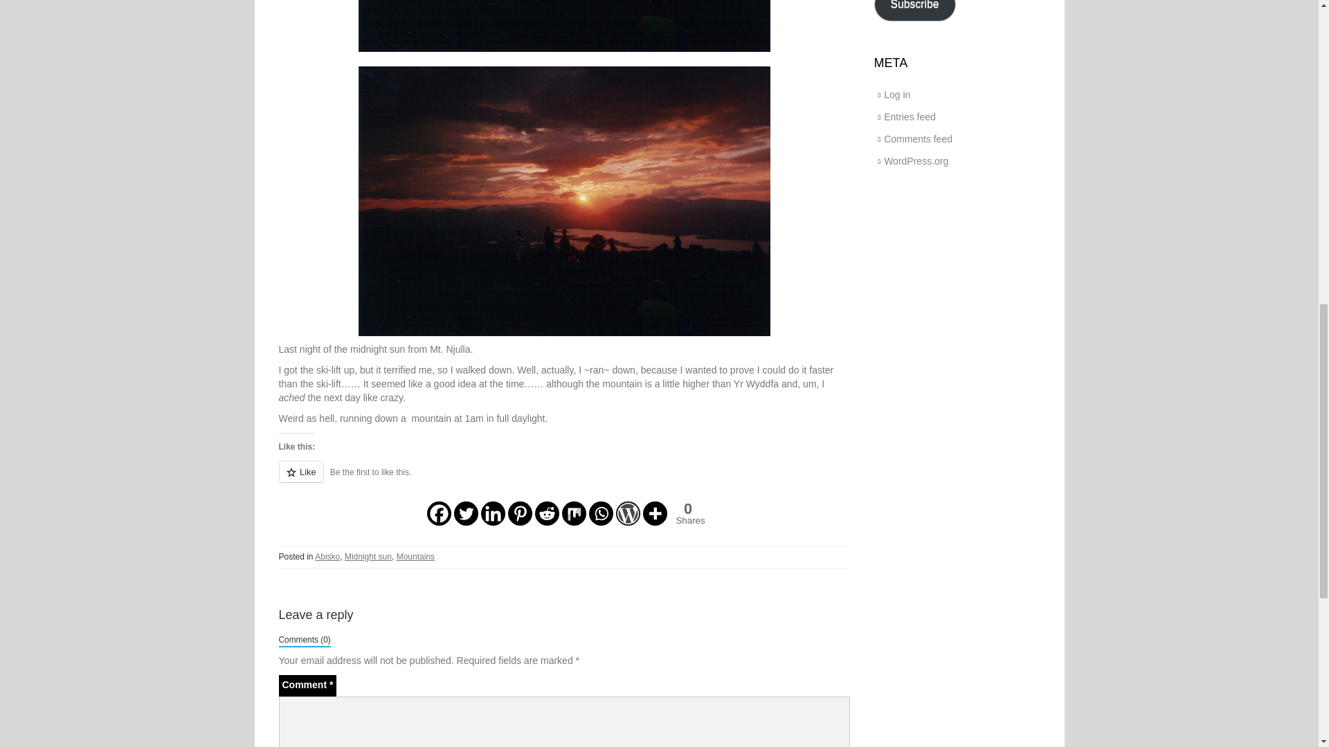  What do you see at coordinates (467, 513) in the screenshot?
I see `20aug10b` at bounding box center [467, 513].